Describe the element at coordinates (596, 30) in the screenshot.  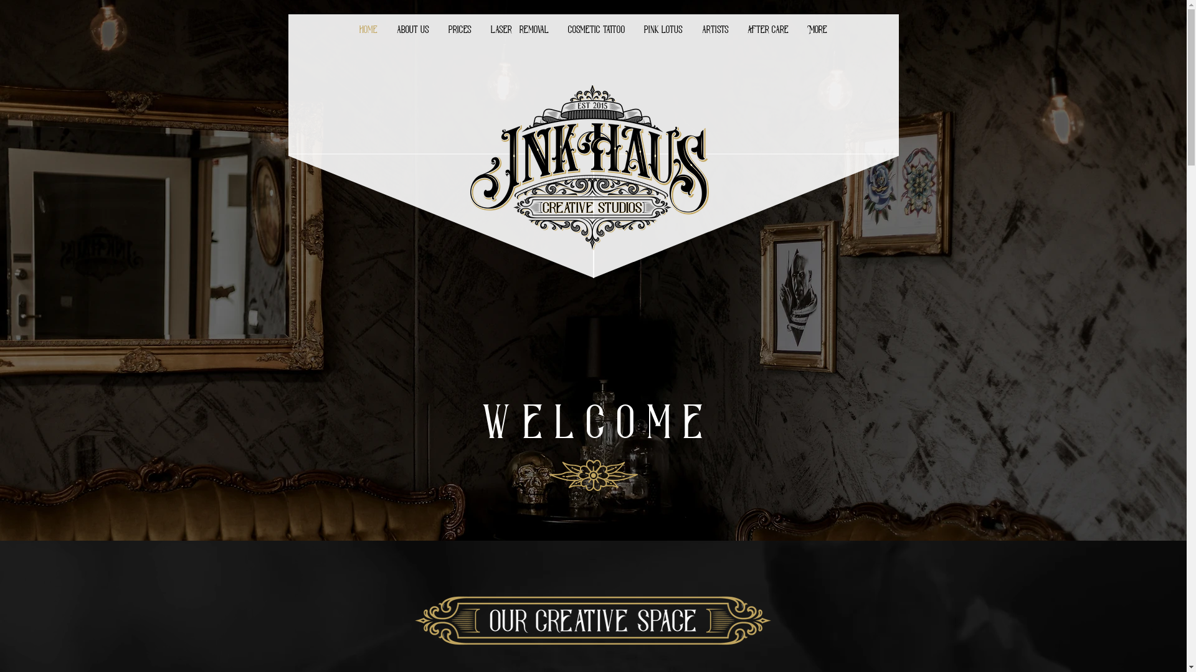
I see `cosmetic tattoo` at that location.